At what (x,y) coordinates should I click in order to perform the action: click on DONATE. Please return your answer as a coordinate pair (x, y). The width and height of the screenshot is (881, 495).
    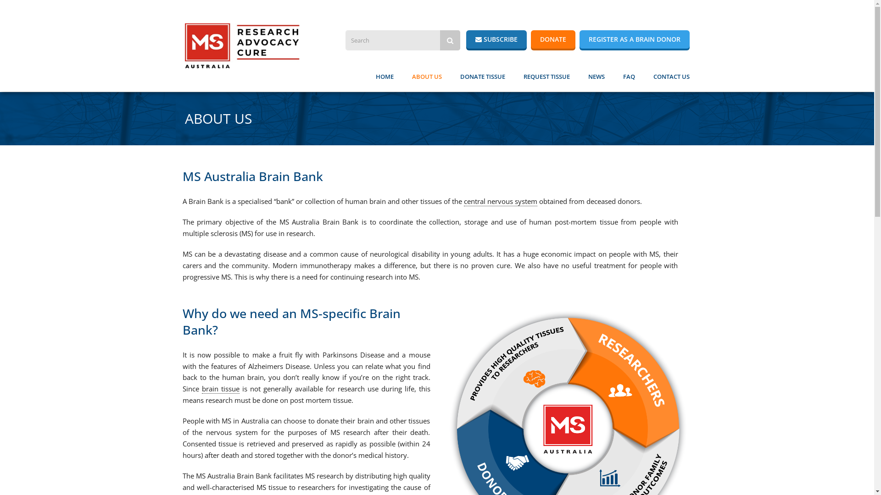
    Looking at the image, I should click on (552, 39).